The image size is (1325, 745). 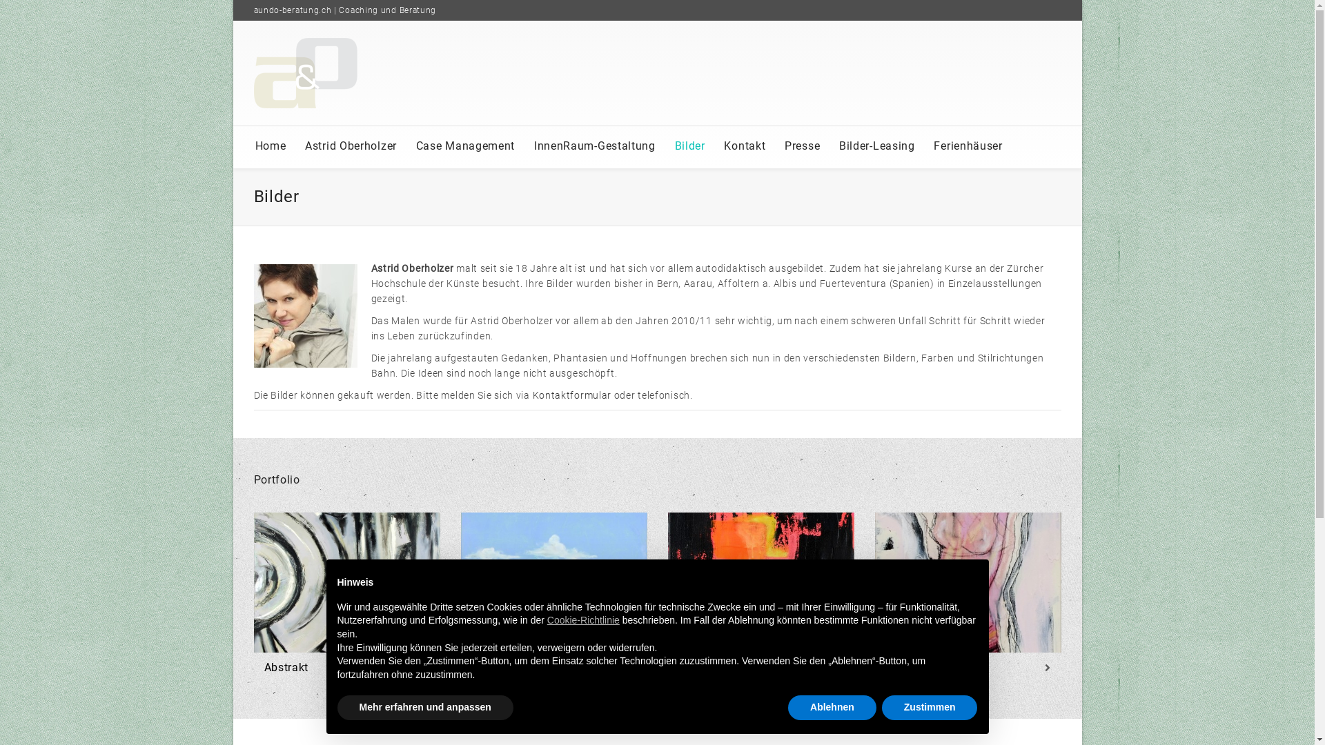 What do you see at coordinates (573, 395) in the screenshot?
I see `Kontaktformular` at bounding box center [573, 395].